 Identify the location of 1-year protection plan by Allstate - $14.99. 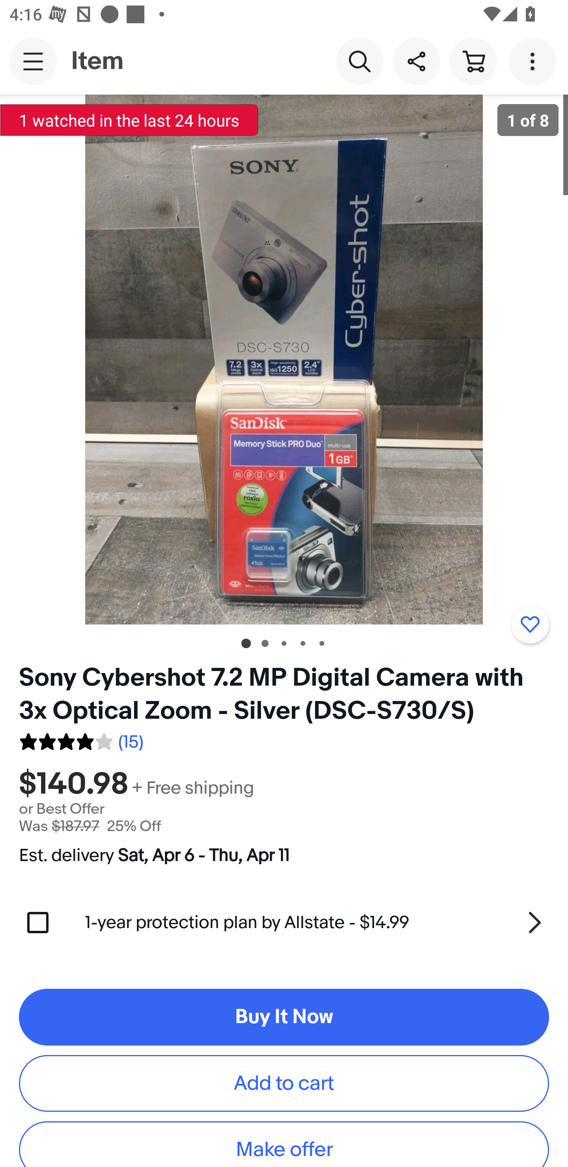
(317, 922).